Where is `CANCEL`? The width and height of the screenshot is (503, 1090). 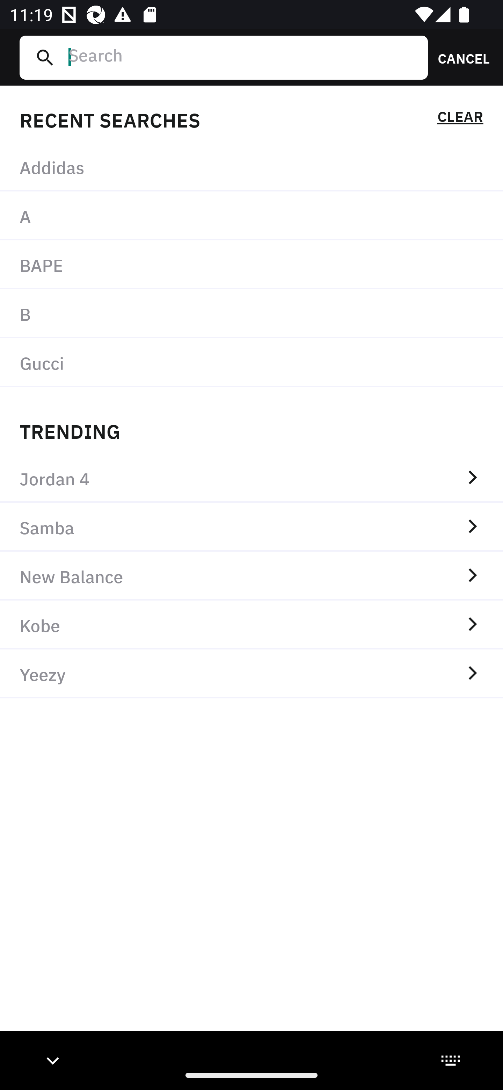 CANCEL is located at coordinates (459, 57).